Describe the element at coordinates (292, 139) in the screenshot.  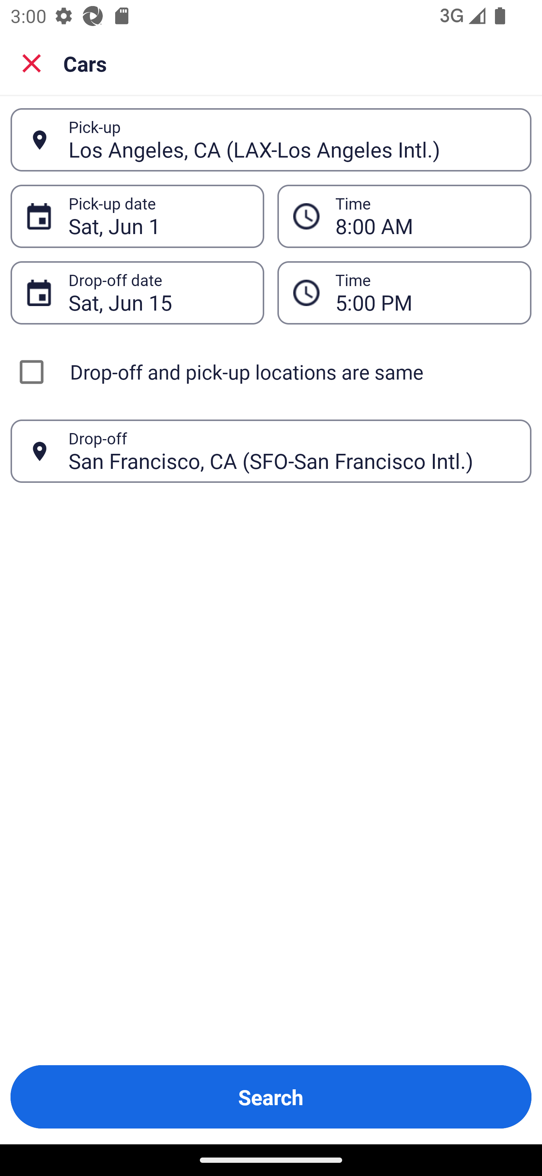
I see `Los Angeles, CA (LAX-Los Angeles Intl.)` at that location.